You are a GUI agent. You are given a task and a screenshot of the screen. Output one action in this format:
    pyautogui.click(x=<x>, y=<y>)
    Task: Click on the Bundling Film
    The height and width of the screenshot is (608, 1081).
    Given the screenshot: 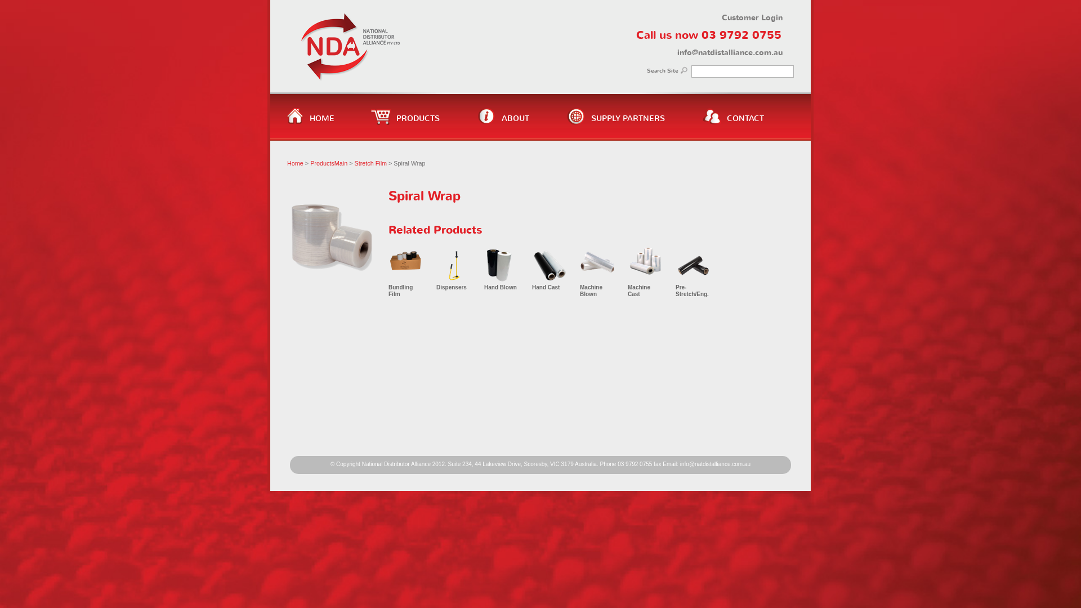 What is the action you would take?
    pyautogui.click(x=401, y=290)
    